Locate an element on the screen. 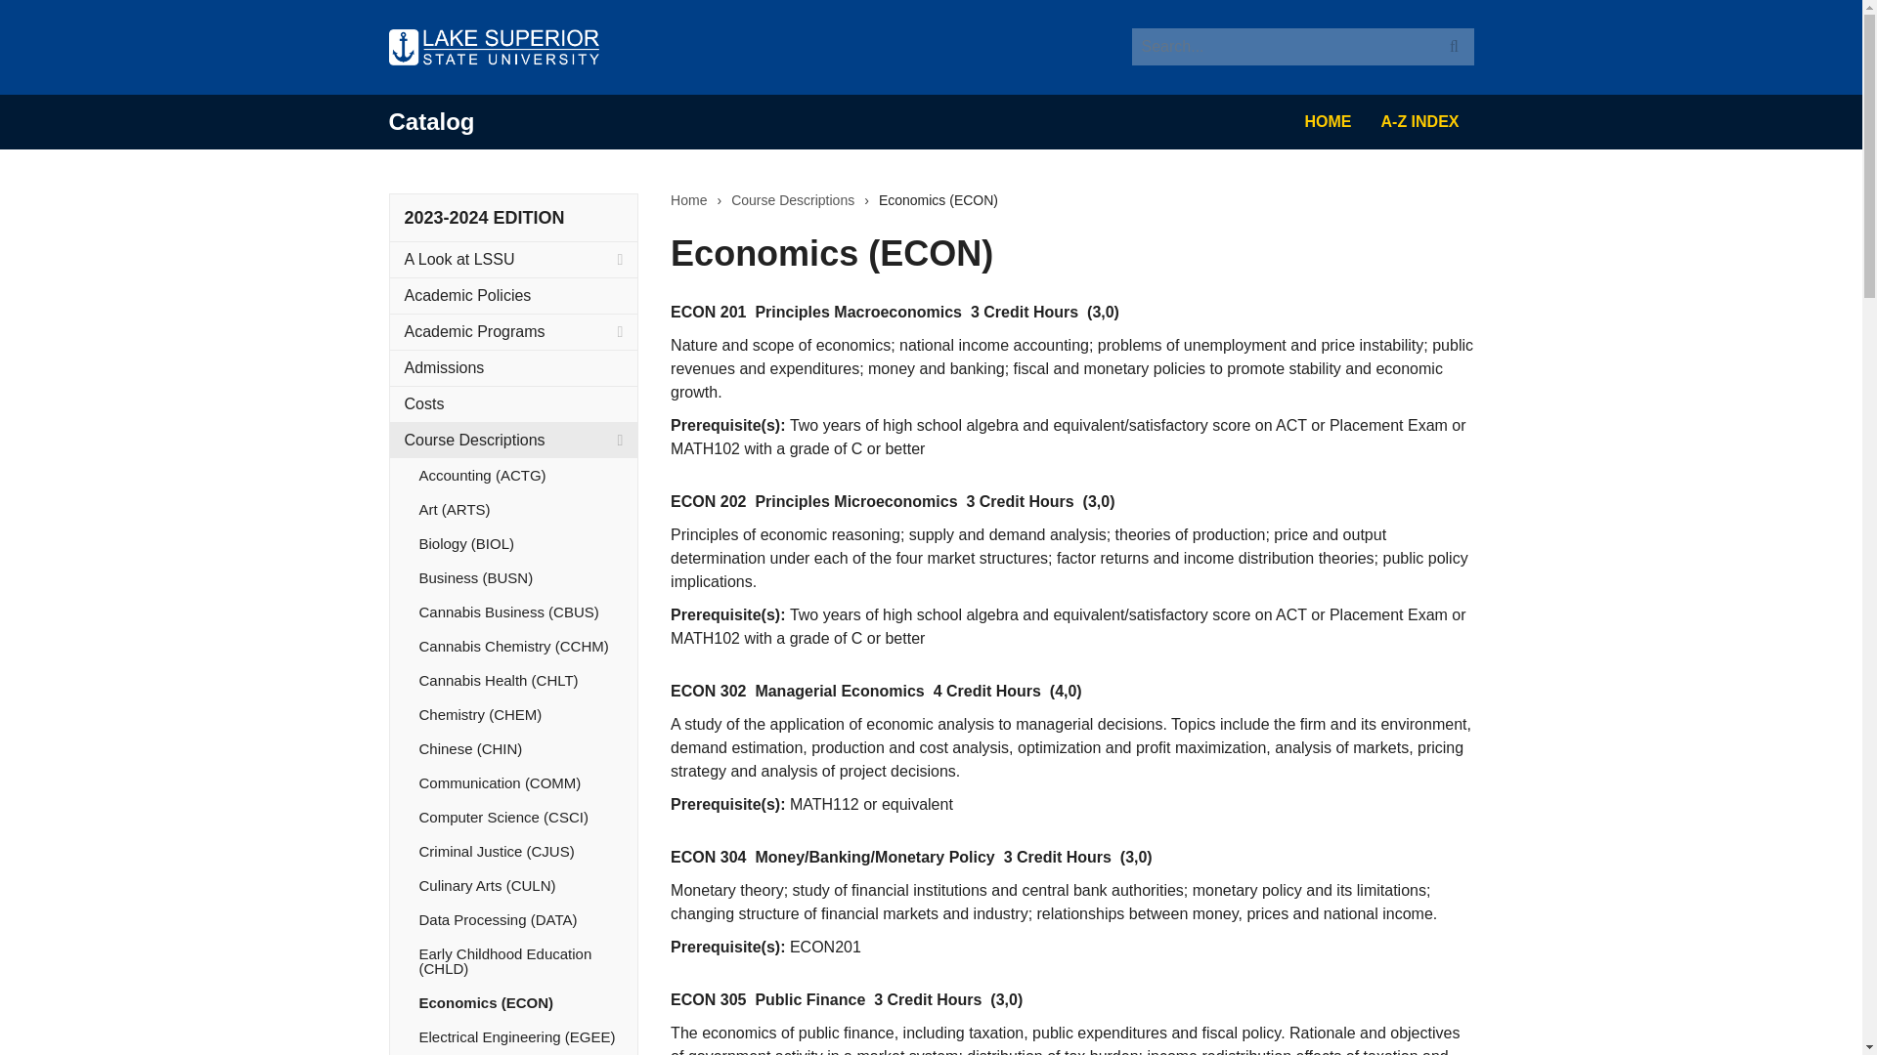  Academic Policies is located at coordinates (512, 295).